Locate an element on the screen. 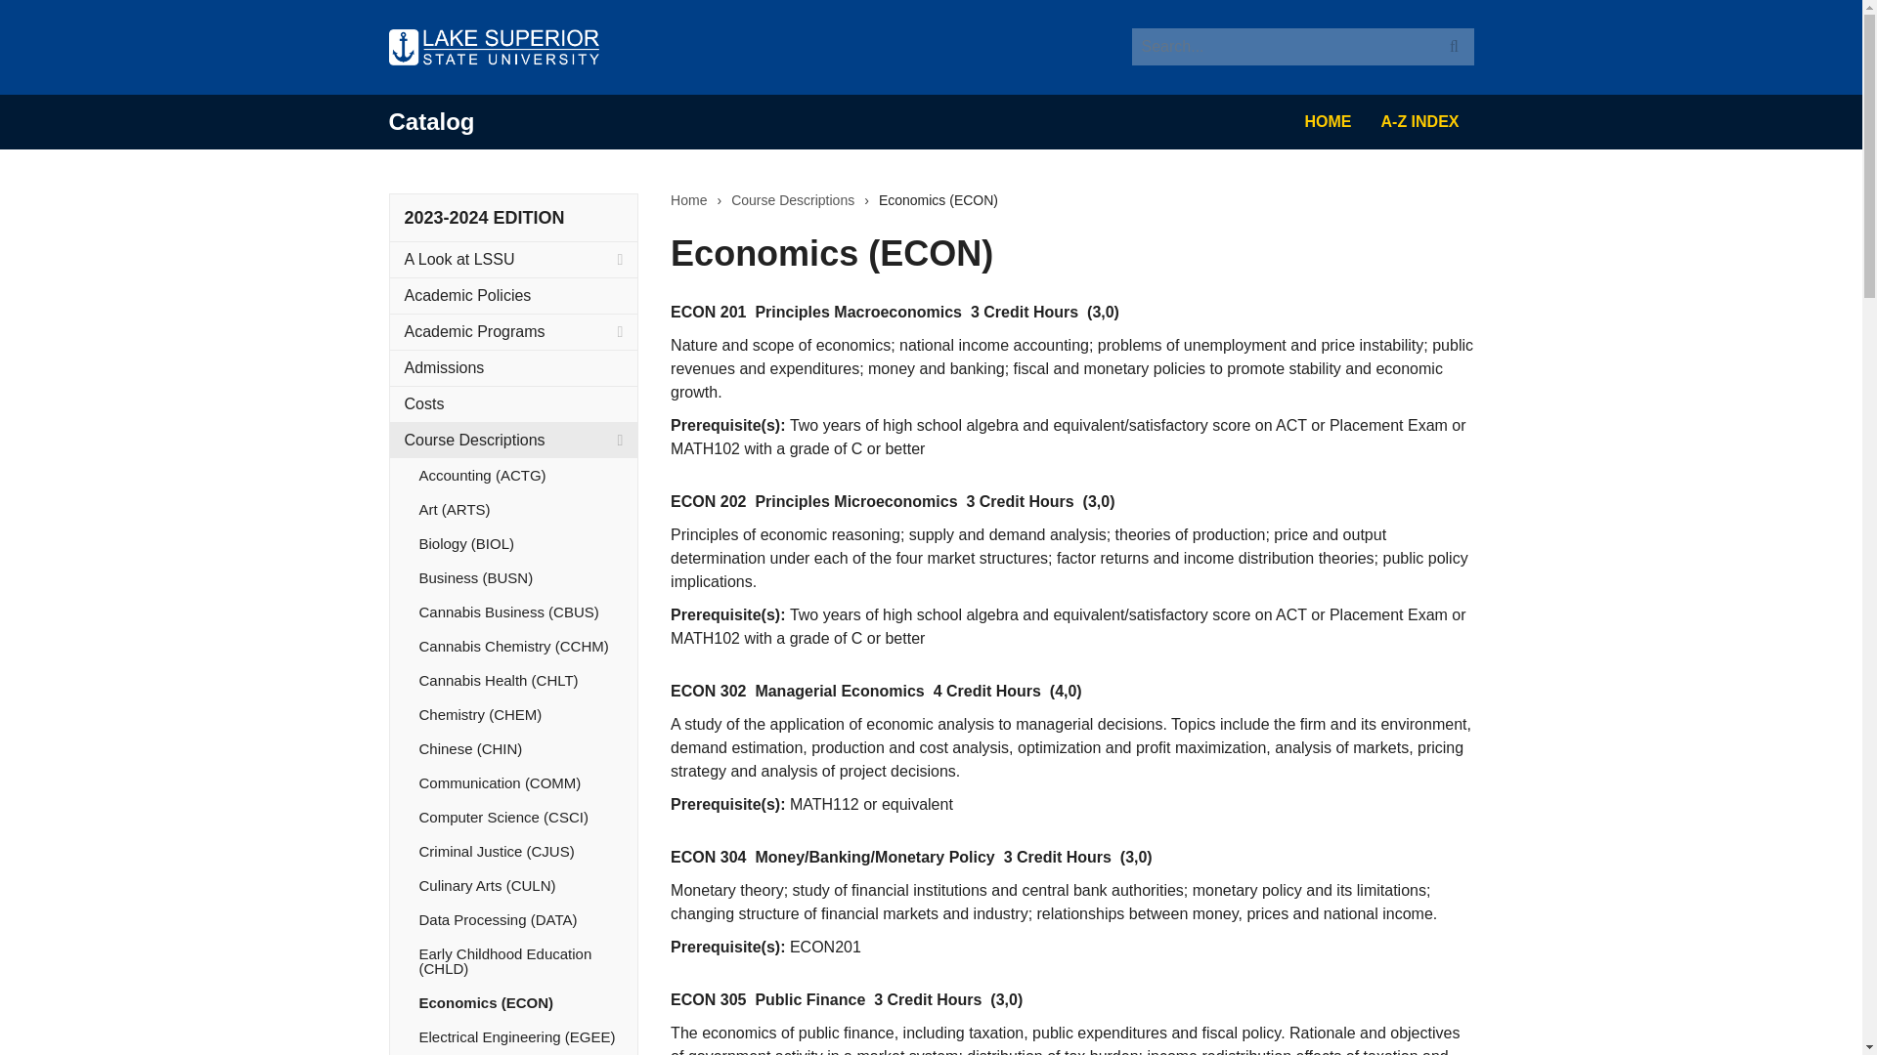  Academic Policies is located at coordinates (512, 295).